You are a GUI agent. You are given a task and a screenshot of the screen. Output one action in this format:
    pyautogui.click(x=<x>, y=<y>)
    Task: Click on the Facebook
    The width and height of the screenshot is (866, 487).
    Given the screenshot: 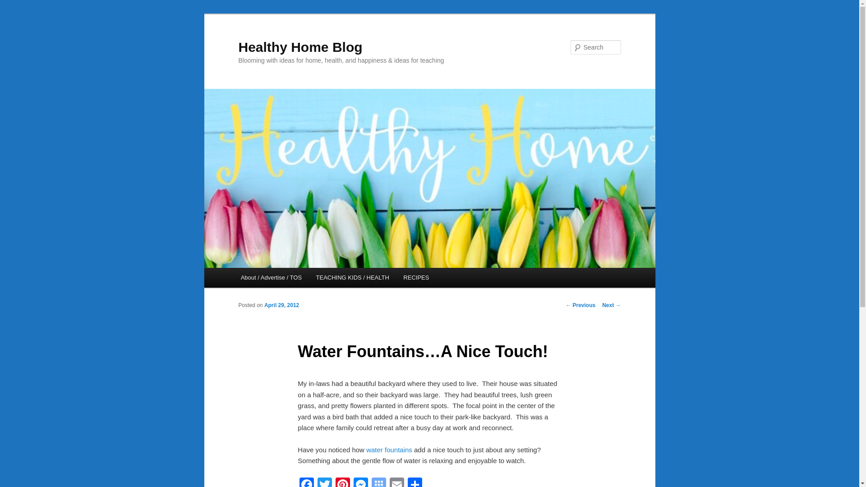 What is the action you would take?
    pyautogui.click(x=307, y=482)
    